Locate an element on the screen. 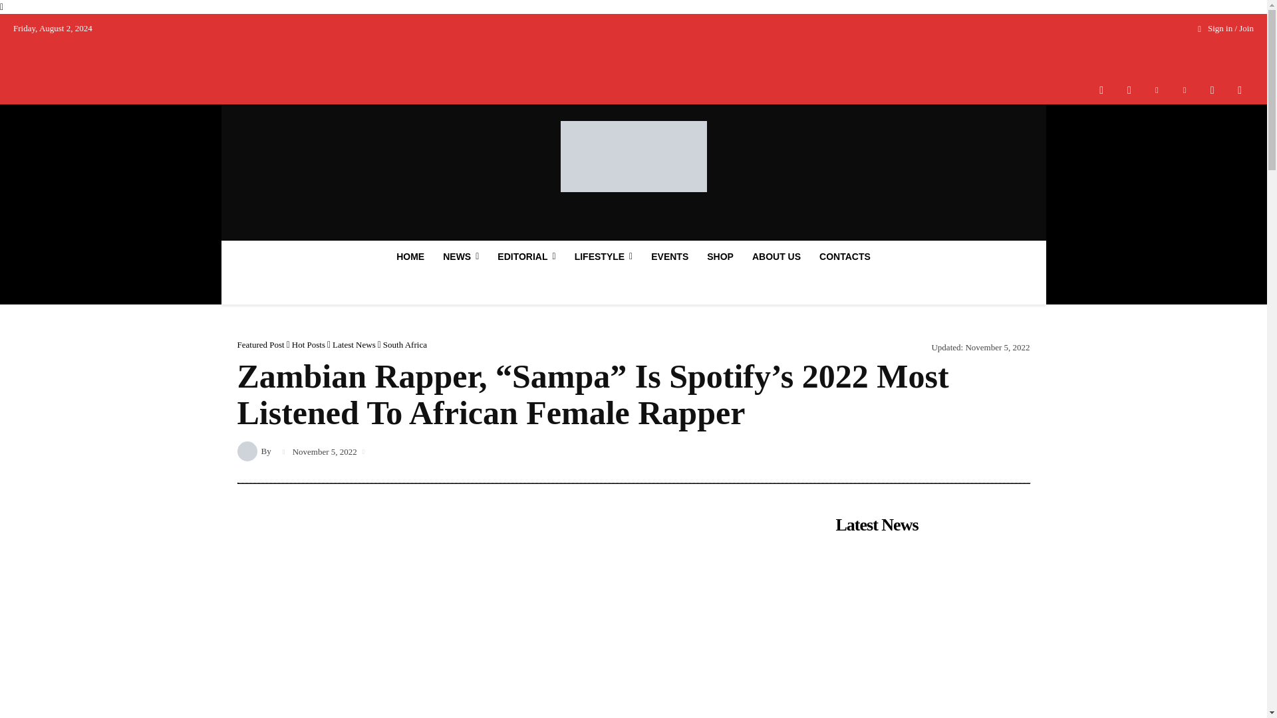 The width and height of the screenshot is (1277, 718). Facebook is located at coordinates (1101, 90).